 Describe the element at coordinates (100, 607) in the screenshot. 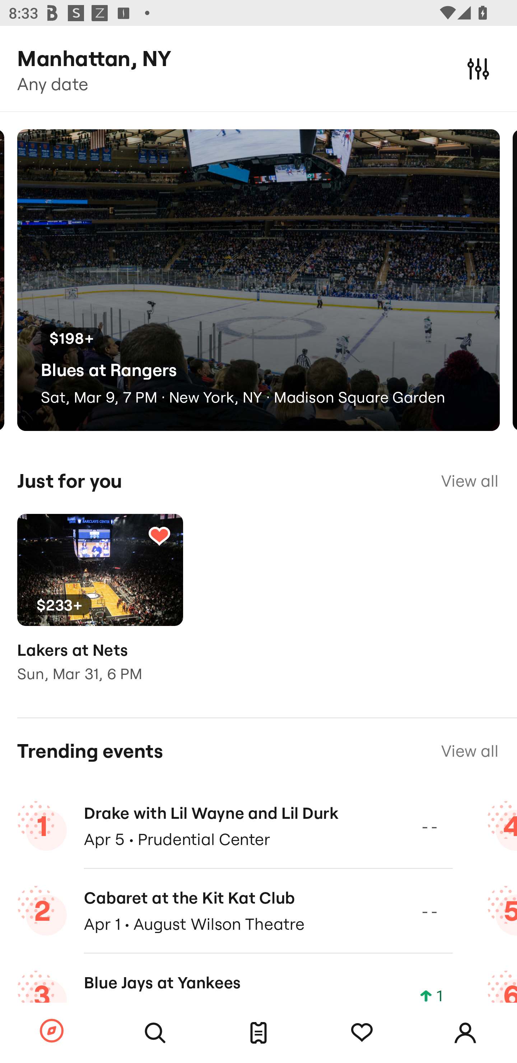

I see `Tracking $233+ Lakers at Nets Sun, Mar 31, 6 PM` at that location.